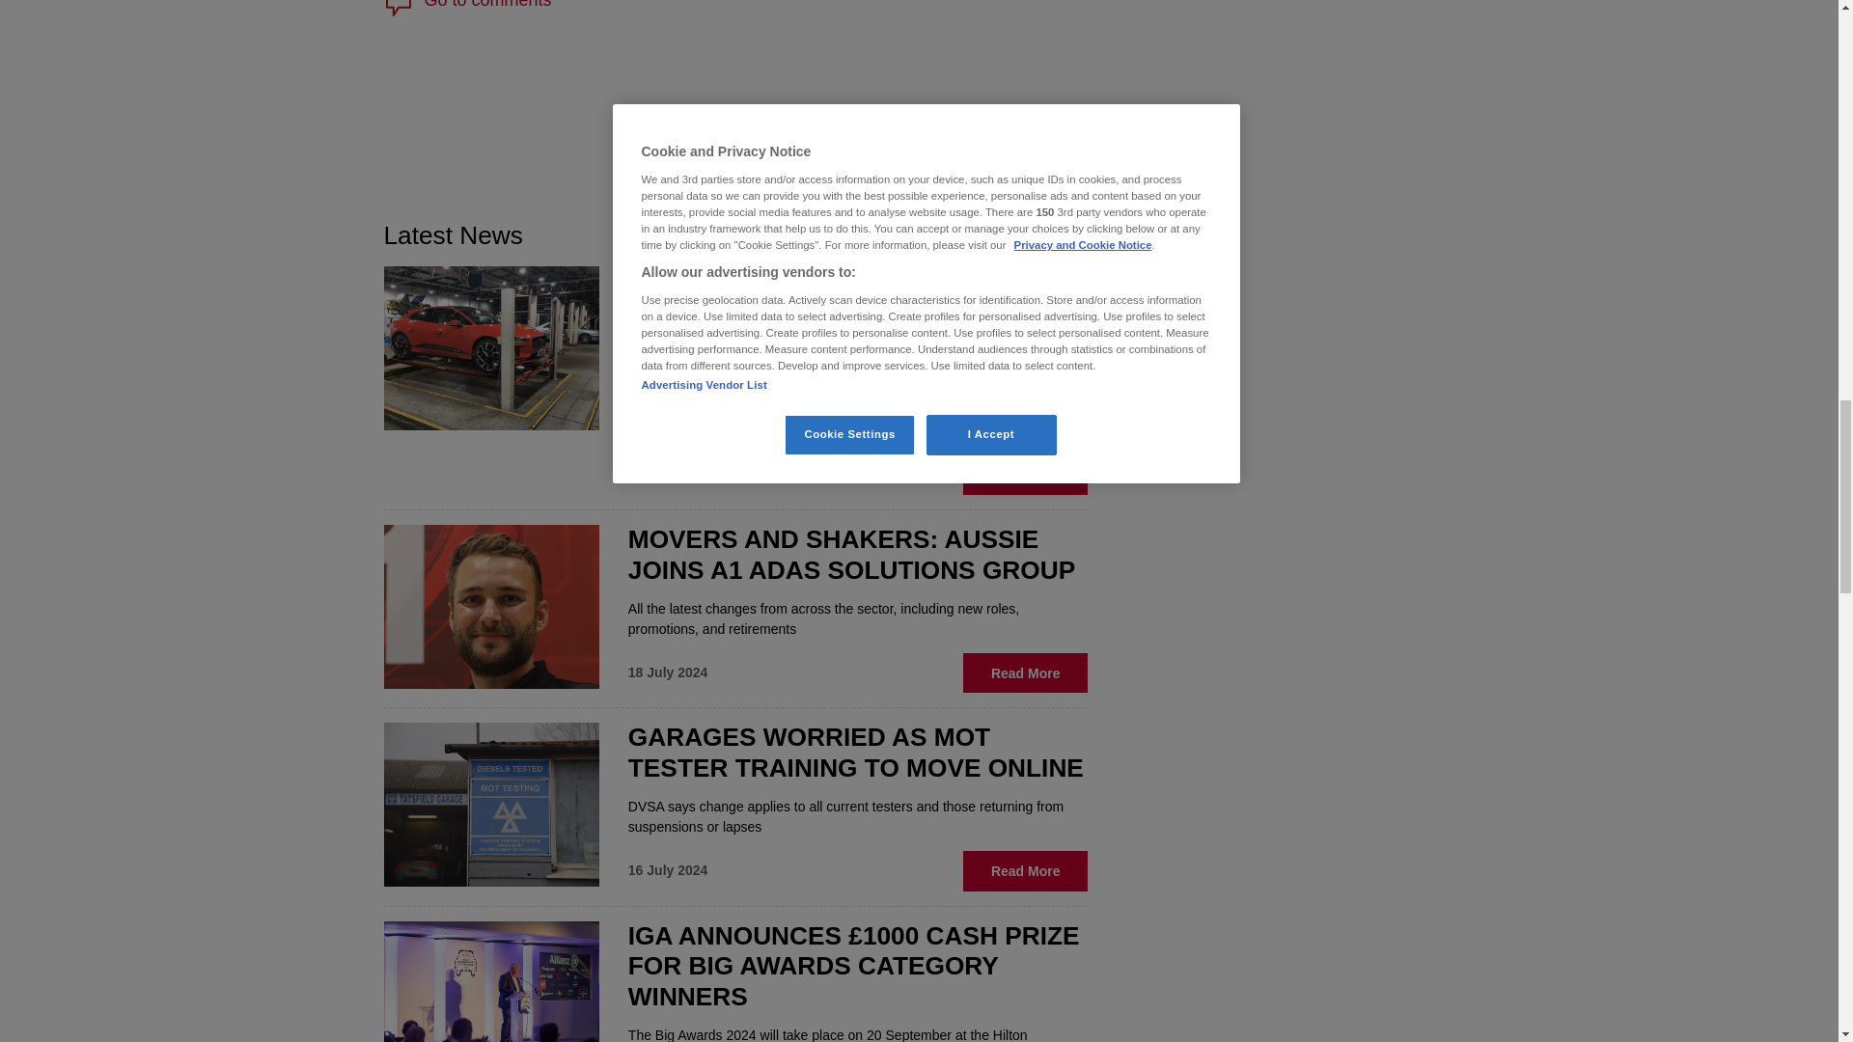  I want to click on Read More, so click(1026, 870).